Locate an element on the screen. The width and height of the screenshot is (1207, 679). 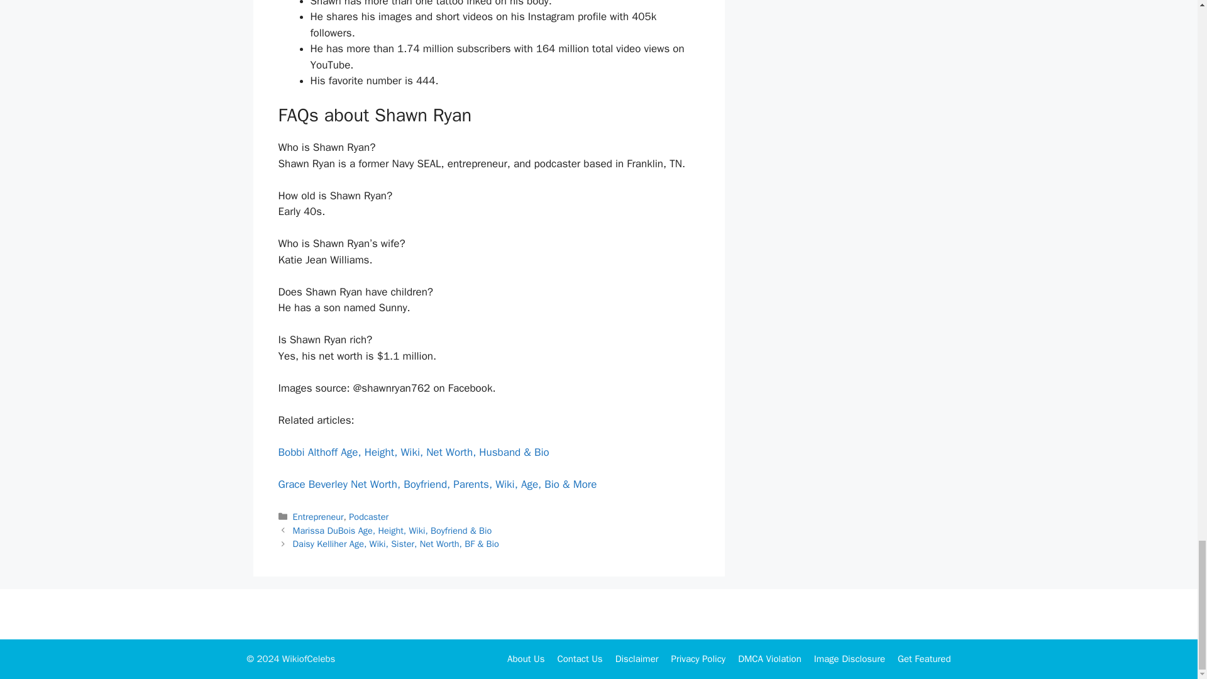
Image Disclosure is located at coordinates (849, 659).